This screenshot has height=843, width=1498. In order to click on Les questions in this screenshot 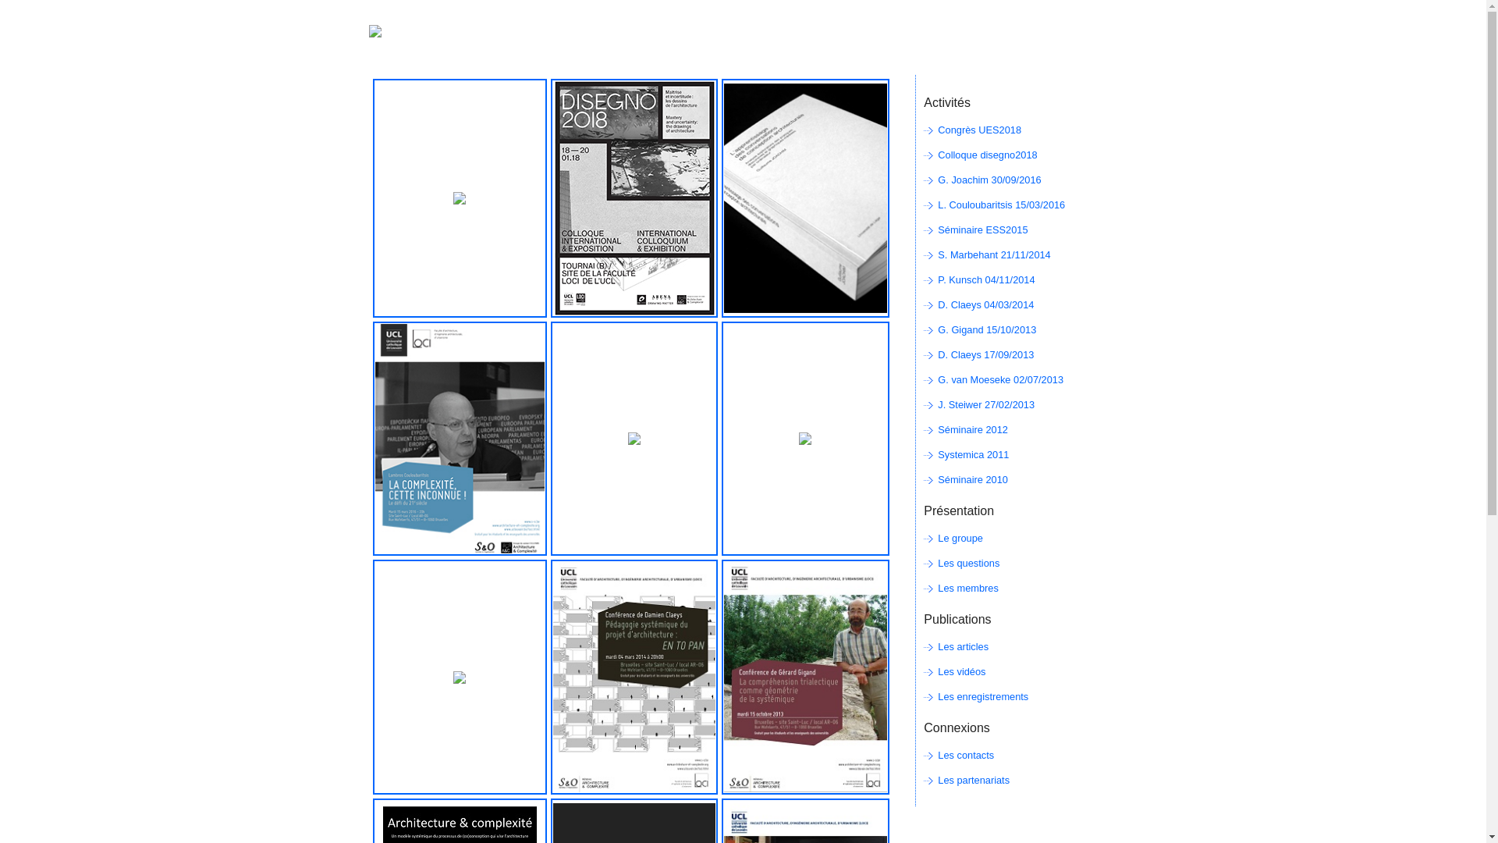, I will do `click(969, 564)`.